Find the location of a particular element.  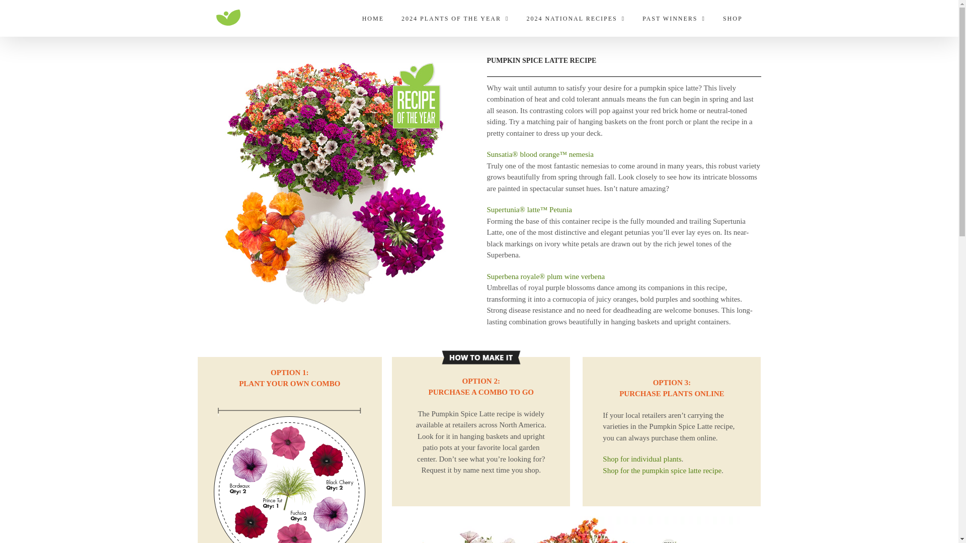

2024 NATIONAL RECIPES is located at coordinates (576, 18).